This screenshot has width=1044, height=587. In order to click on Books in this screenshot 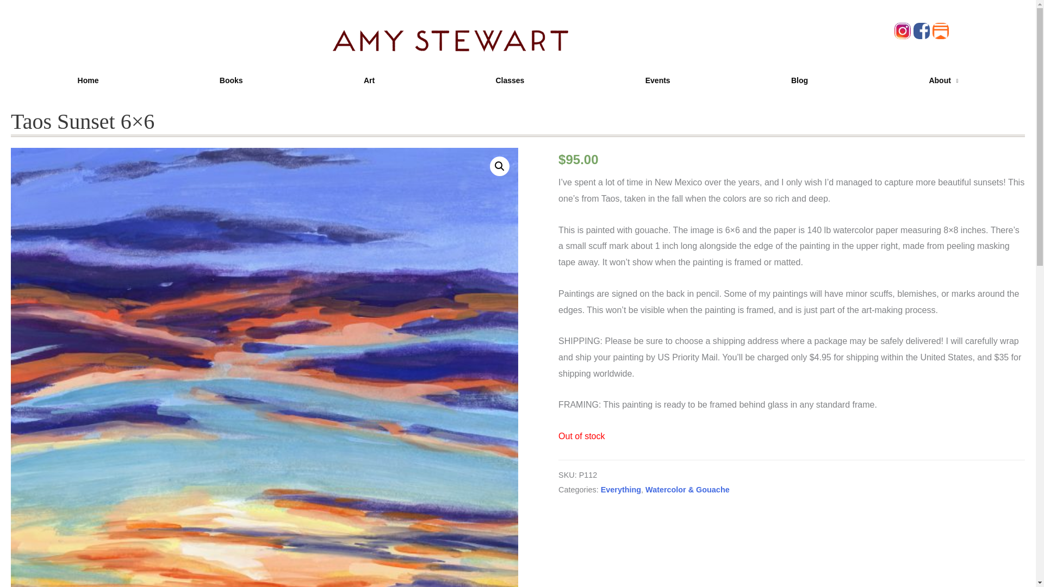, I will do `click(231, 80)`.